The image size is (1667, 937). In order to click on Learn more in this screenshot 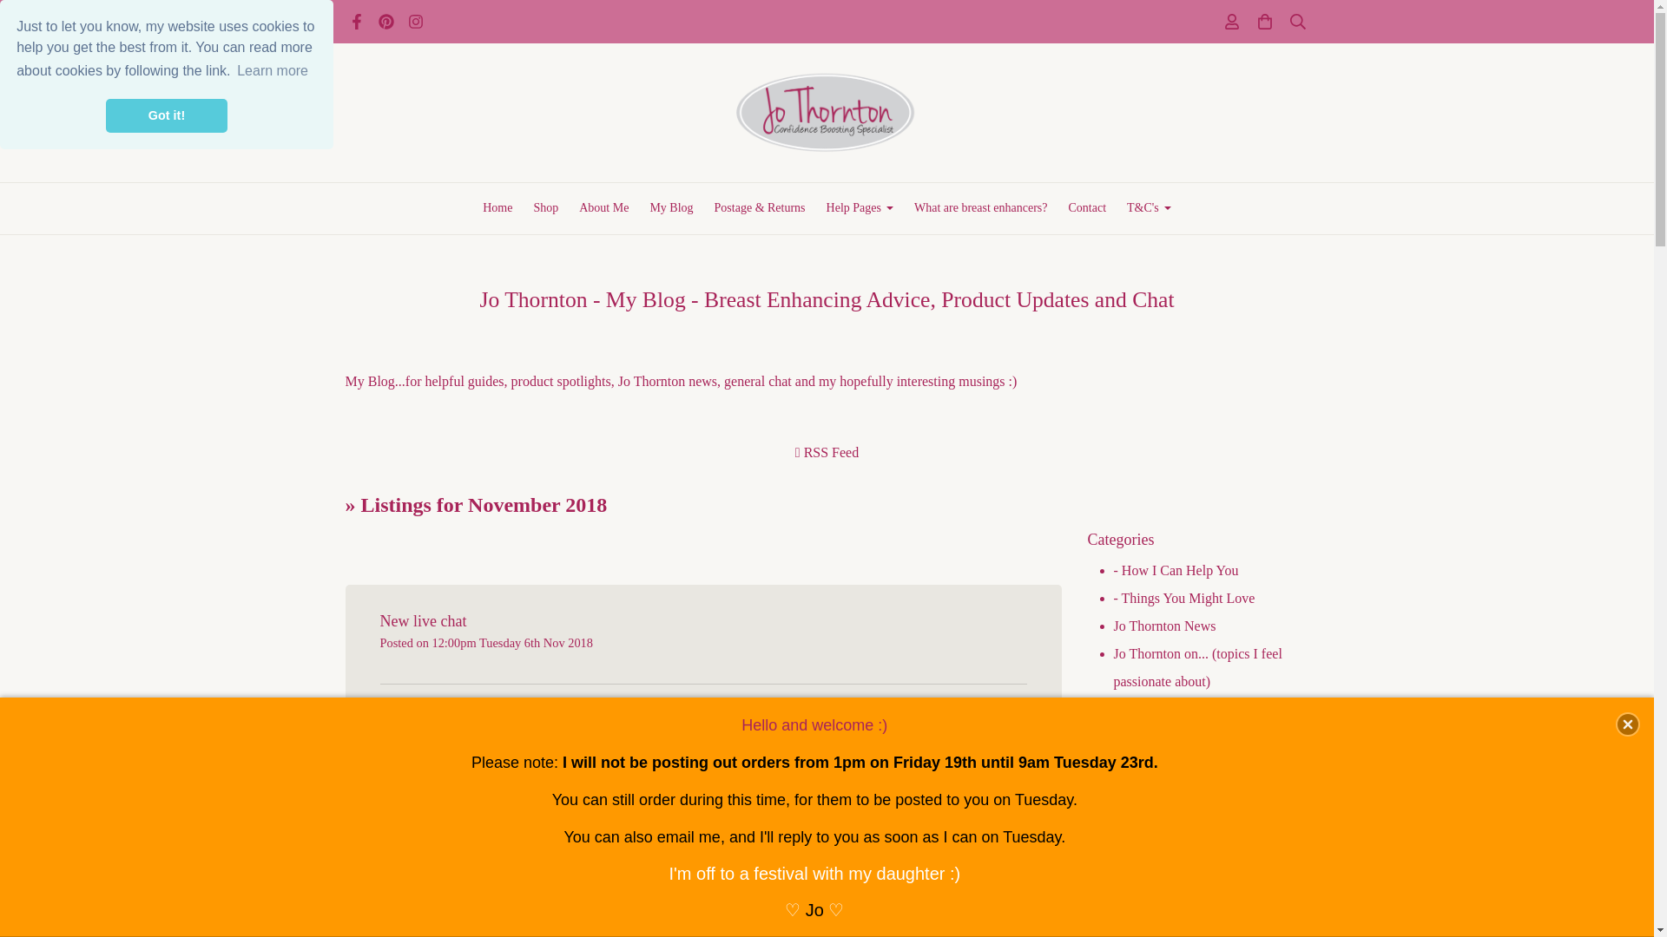, I will do `click(273, 71)`.